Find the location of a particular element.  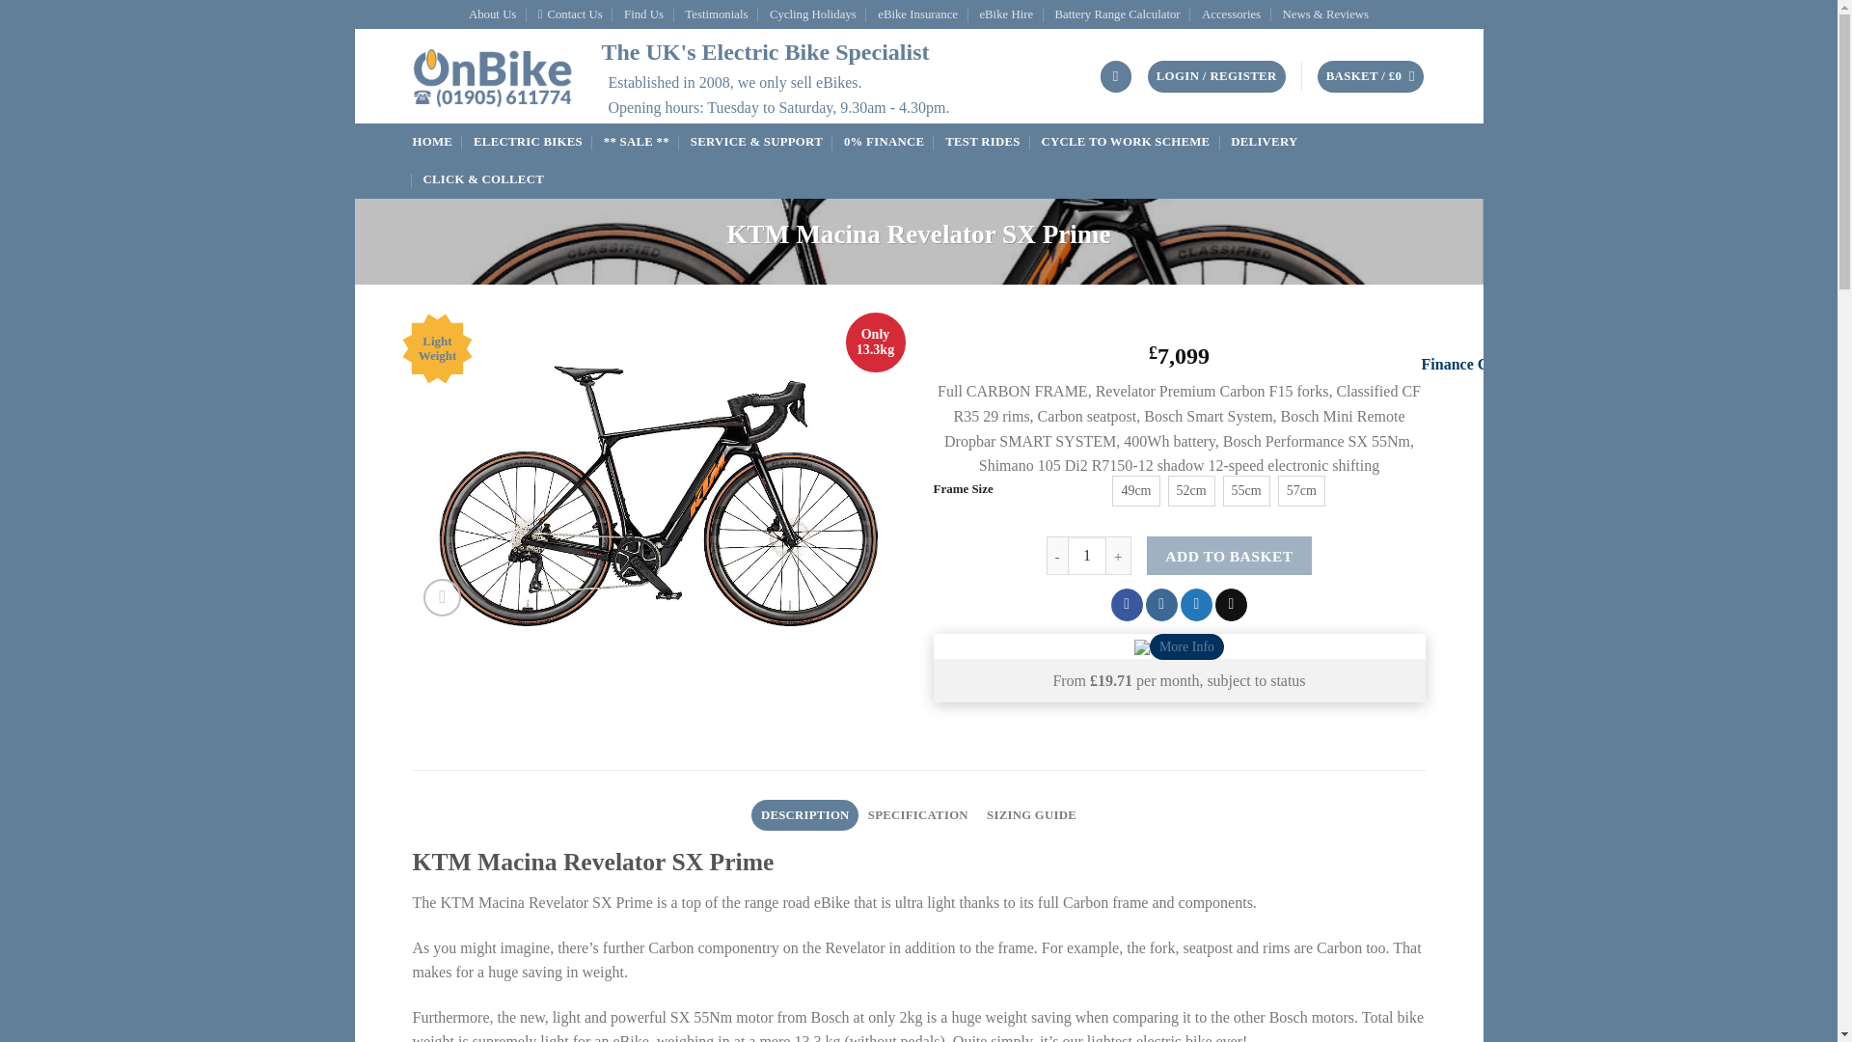

Cycling Holidays is located at coordinates (812, 14).